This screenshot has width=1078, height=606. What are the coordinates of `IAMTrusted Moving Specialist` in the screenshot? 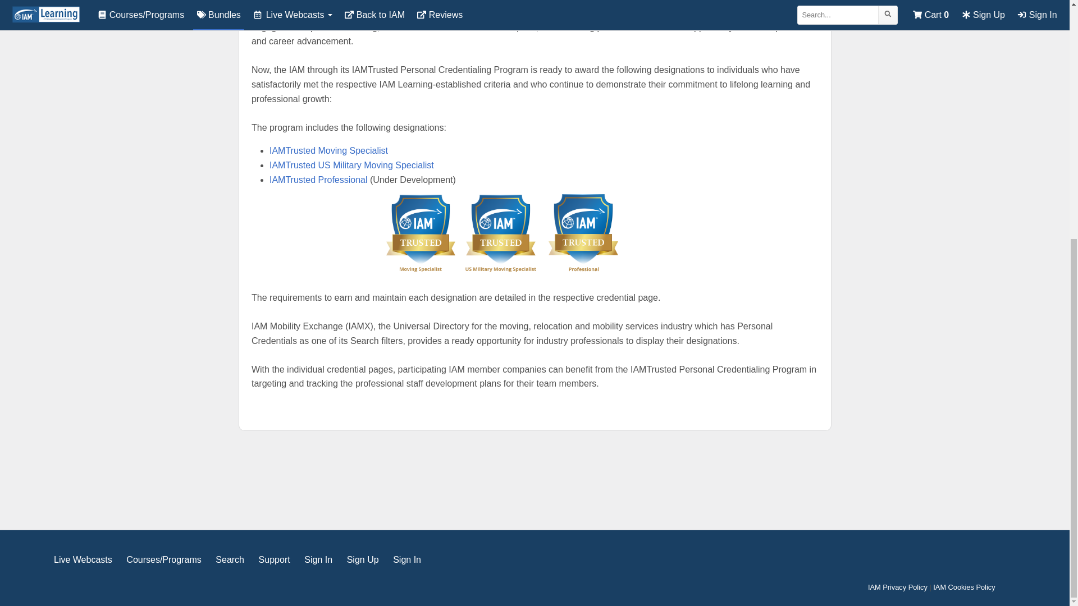 It's located at (329, 150).